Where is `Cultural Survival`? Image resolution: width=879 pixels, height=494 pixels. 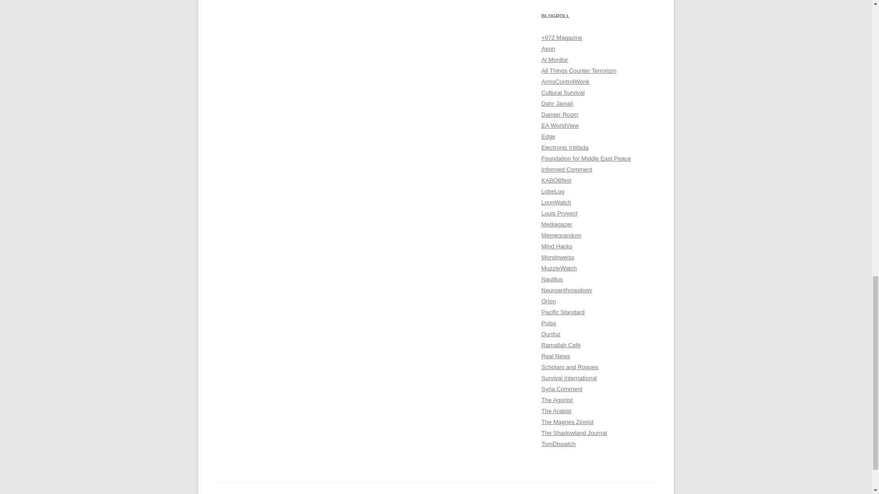 Cultural Survival is located at coordinates (563, 92).